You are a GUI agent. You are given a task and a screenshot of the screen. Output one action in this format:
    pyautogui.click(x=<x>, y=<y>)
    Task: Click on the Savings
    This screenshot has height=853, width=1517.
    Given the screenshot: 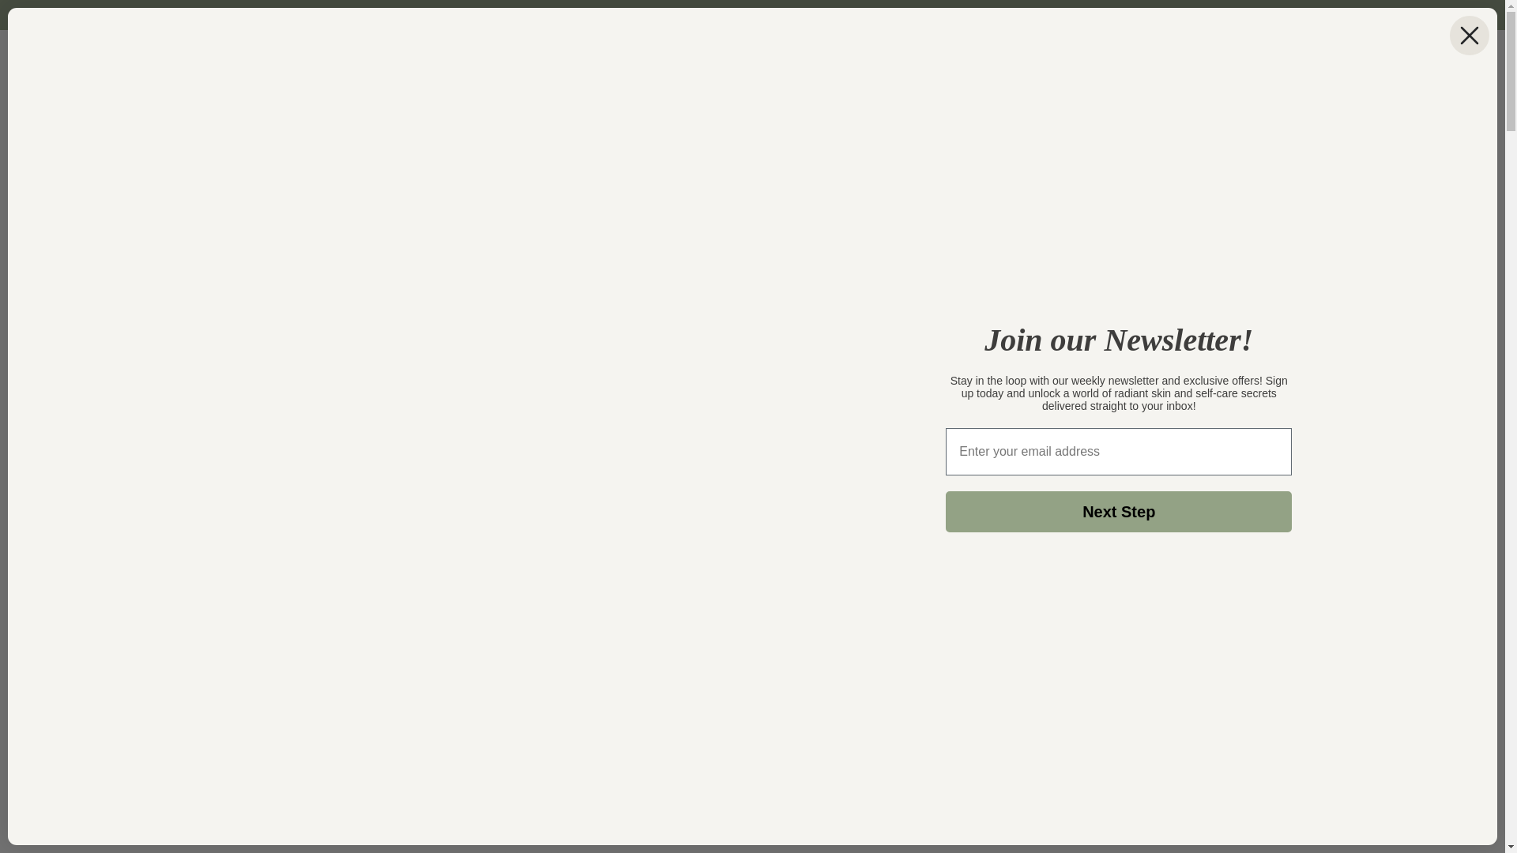 What is the action you would take?
    pyautogui.click(x=480, y=63)
    